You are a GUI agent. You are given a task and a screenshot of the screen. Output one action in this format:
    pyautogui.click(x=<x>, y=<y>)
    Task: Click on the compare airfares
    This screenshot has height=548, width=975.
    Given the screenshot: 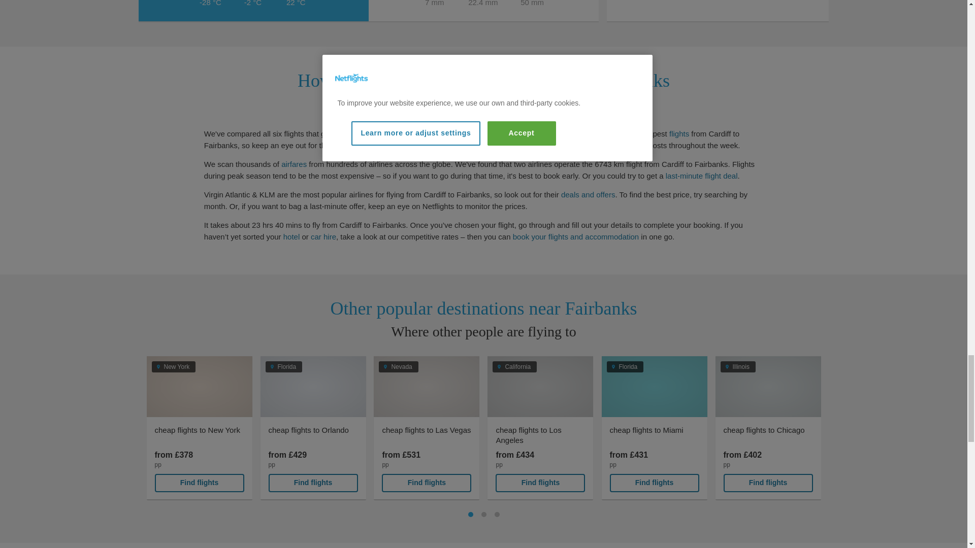 What is the action you would take?
    pyautogui.click(x=294, y=164)
    